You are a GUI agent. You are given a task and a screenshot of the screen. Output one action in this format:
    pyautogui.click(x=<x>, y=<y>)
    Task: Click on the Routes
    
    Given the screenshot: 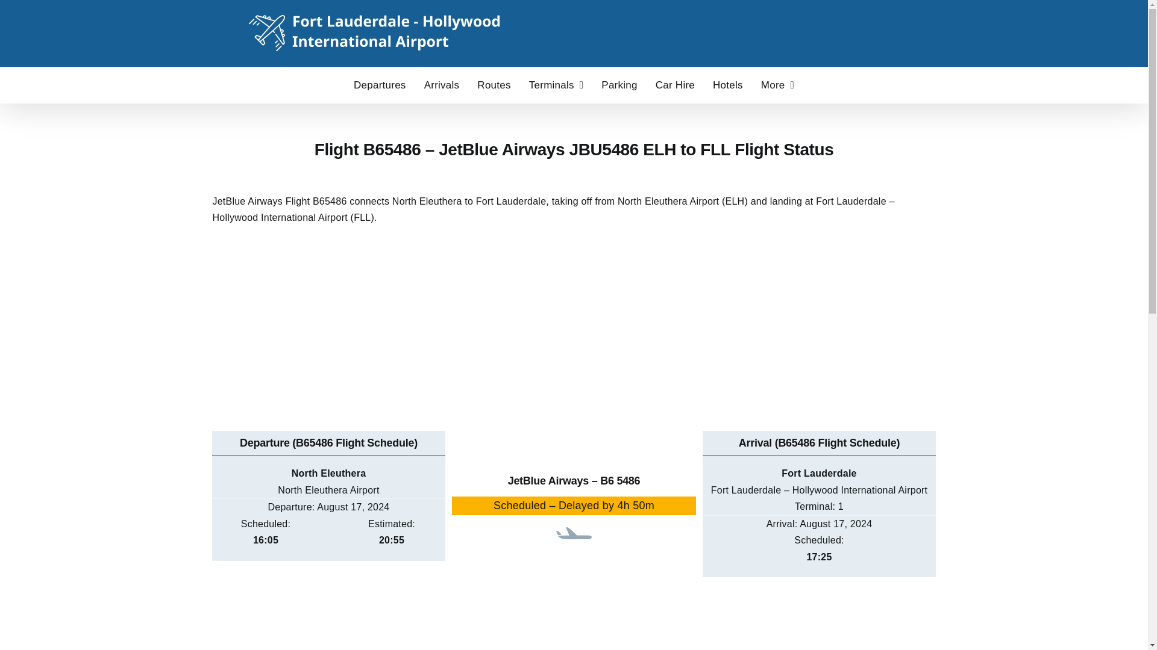 What is the action you would take?
    pyautogui.click(x=493, y=84)
    